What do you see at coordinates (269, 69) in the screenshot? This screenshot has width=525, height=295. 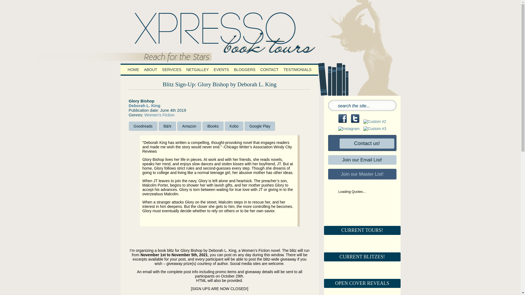 I see `CONTACT` at bounding box center [269, 69].